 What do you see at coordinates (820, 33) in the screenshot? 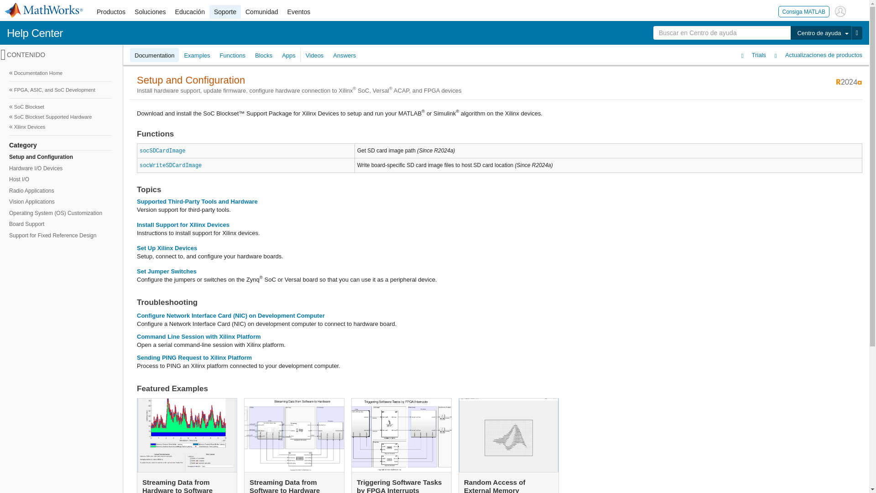
I see `Centro de ayuda` at bounding box center [820, 33].